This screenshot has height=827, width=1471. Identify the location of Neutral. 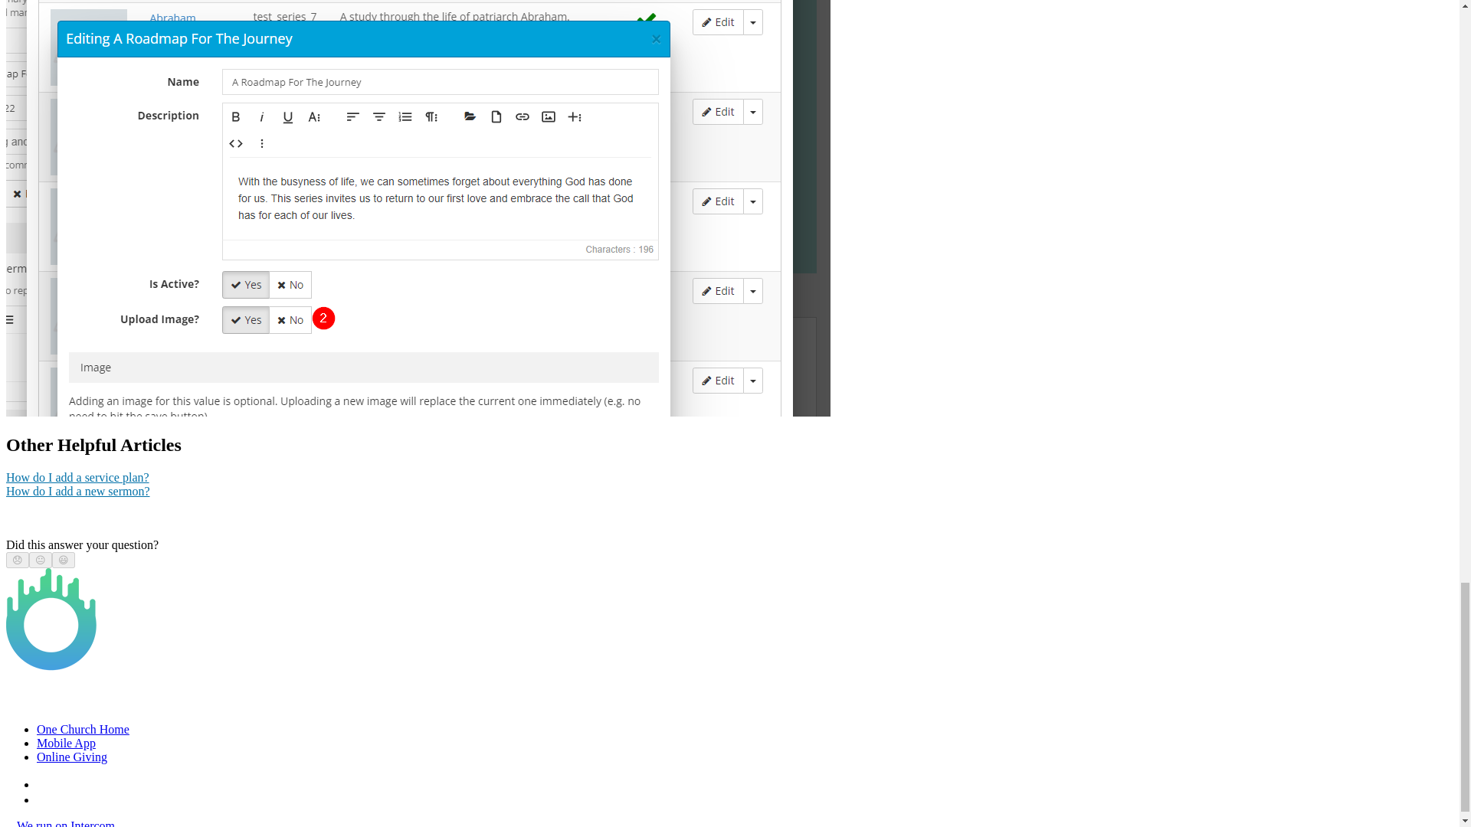
(40, 559).